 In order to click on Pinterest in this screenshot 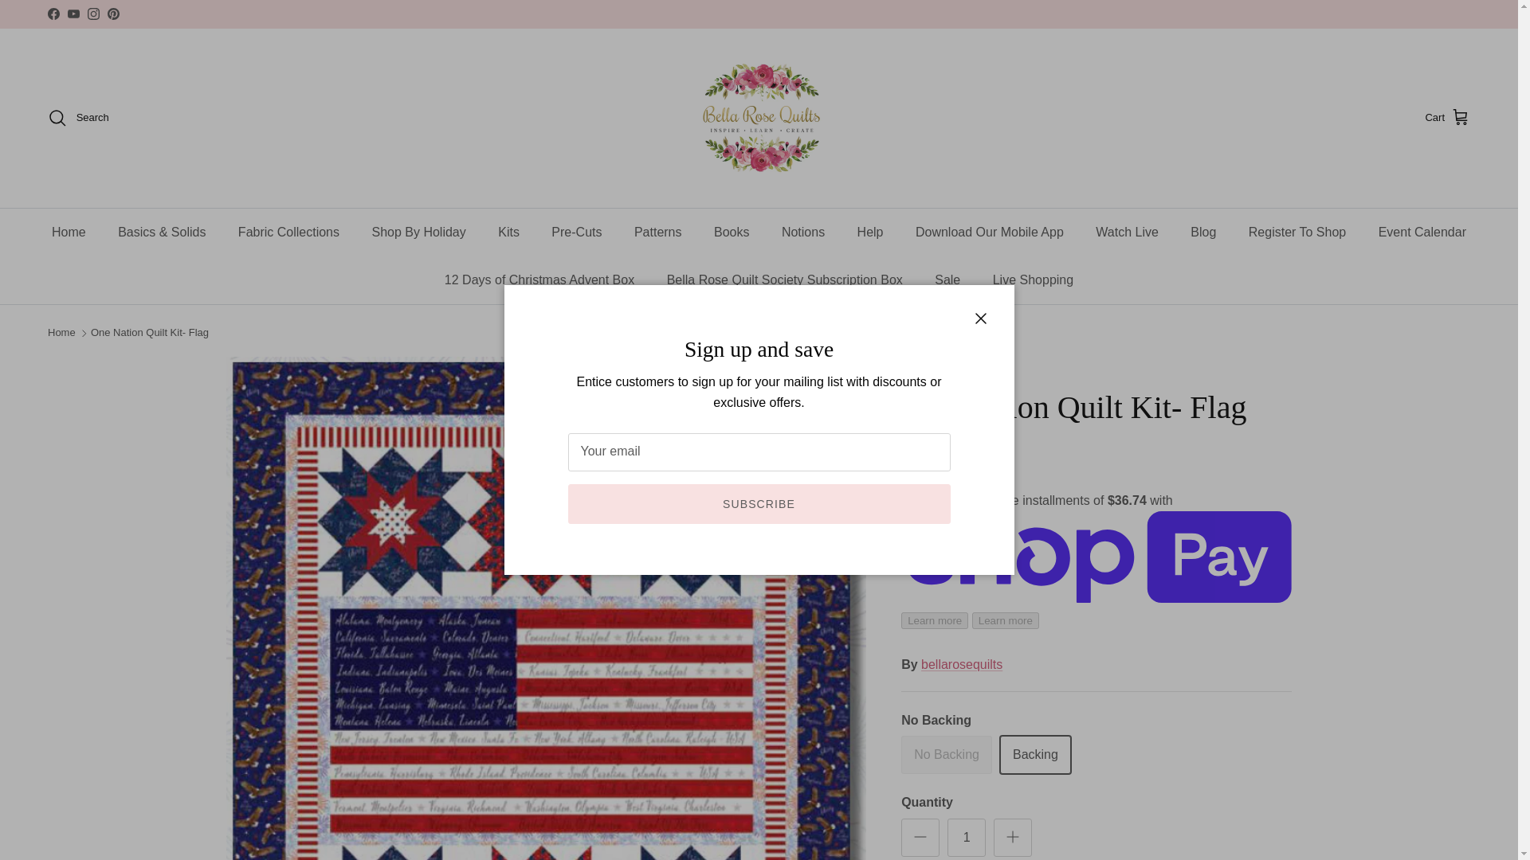, I will do `click(113, 13)`.